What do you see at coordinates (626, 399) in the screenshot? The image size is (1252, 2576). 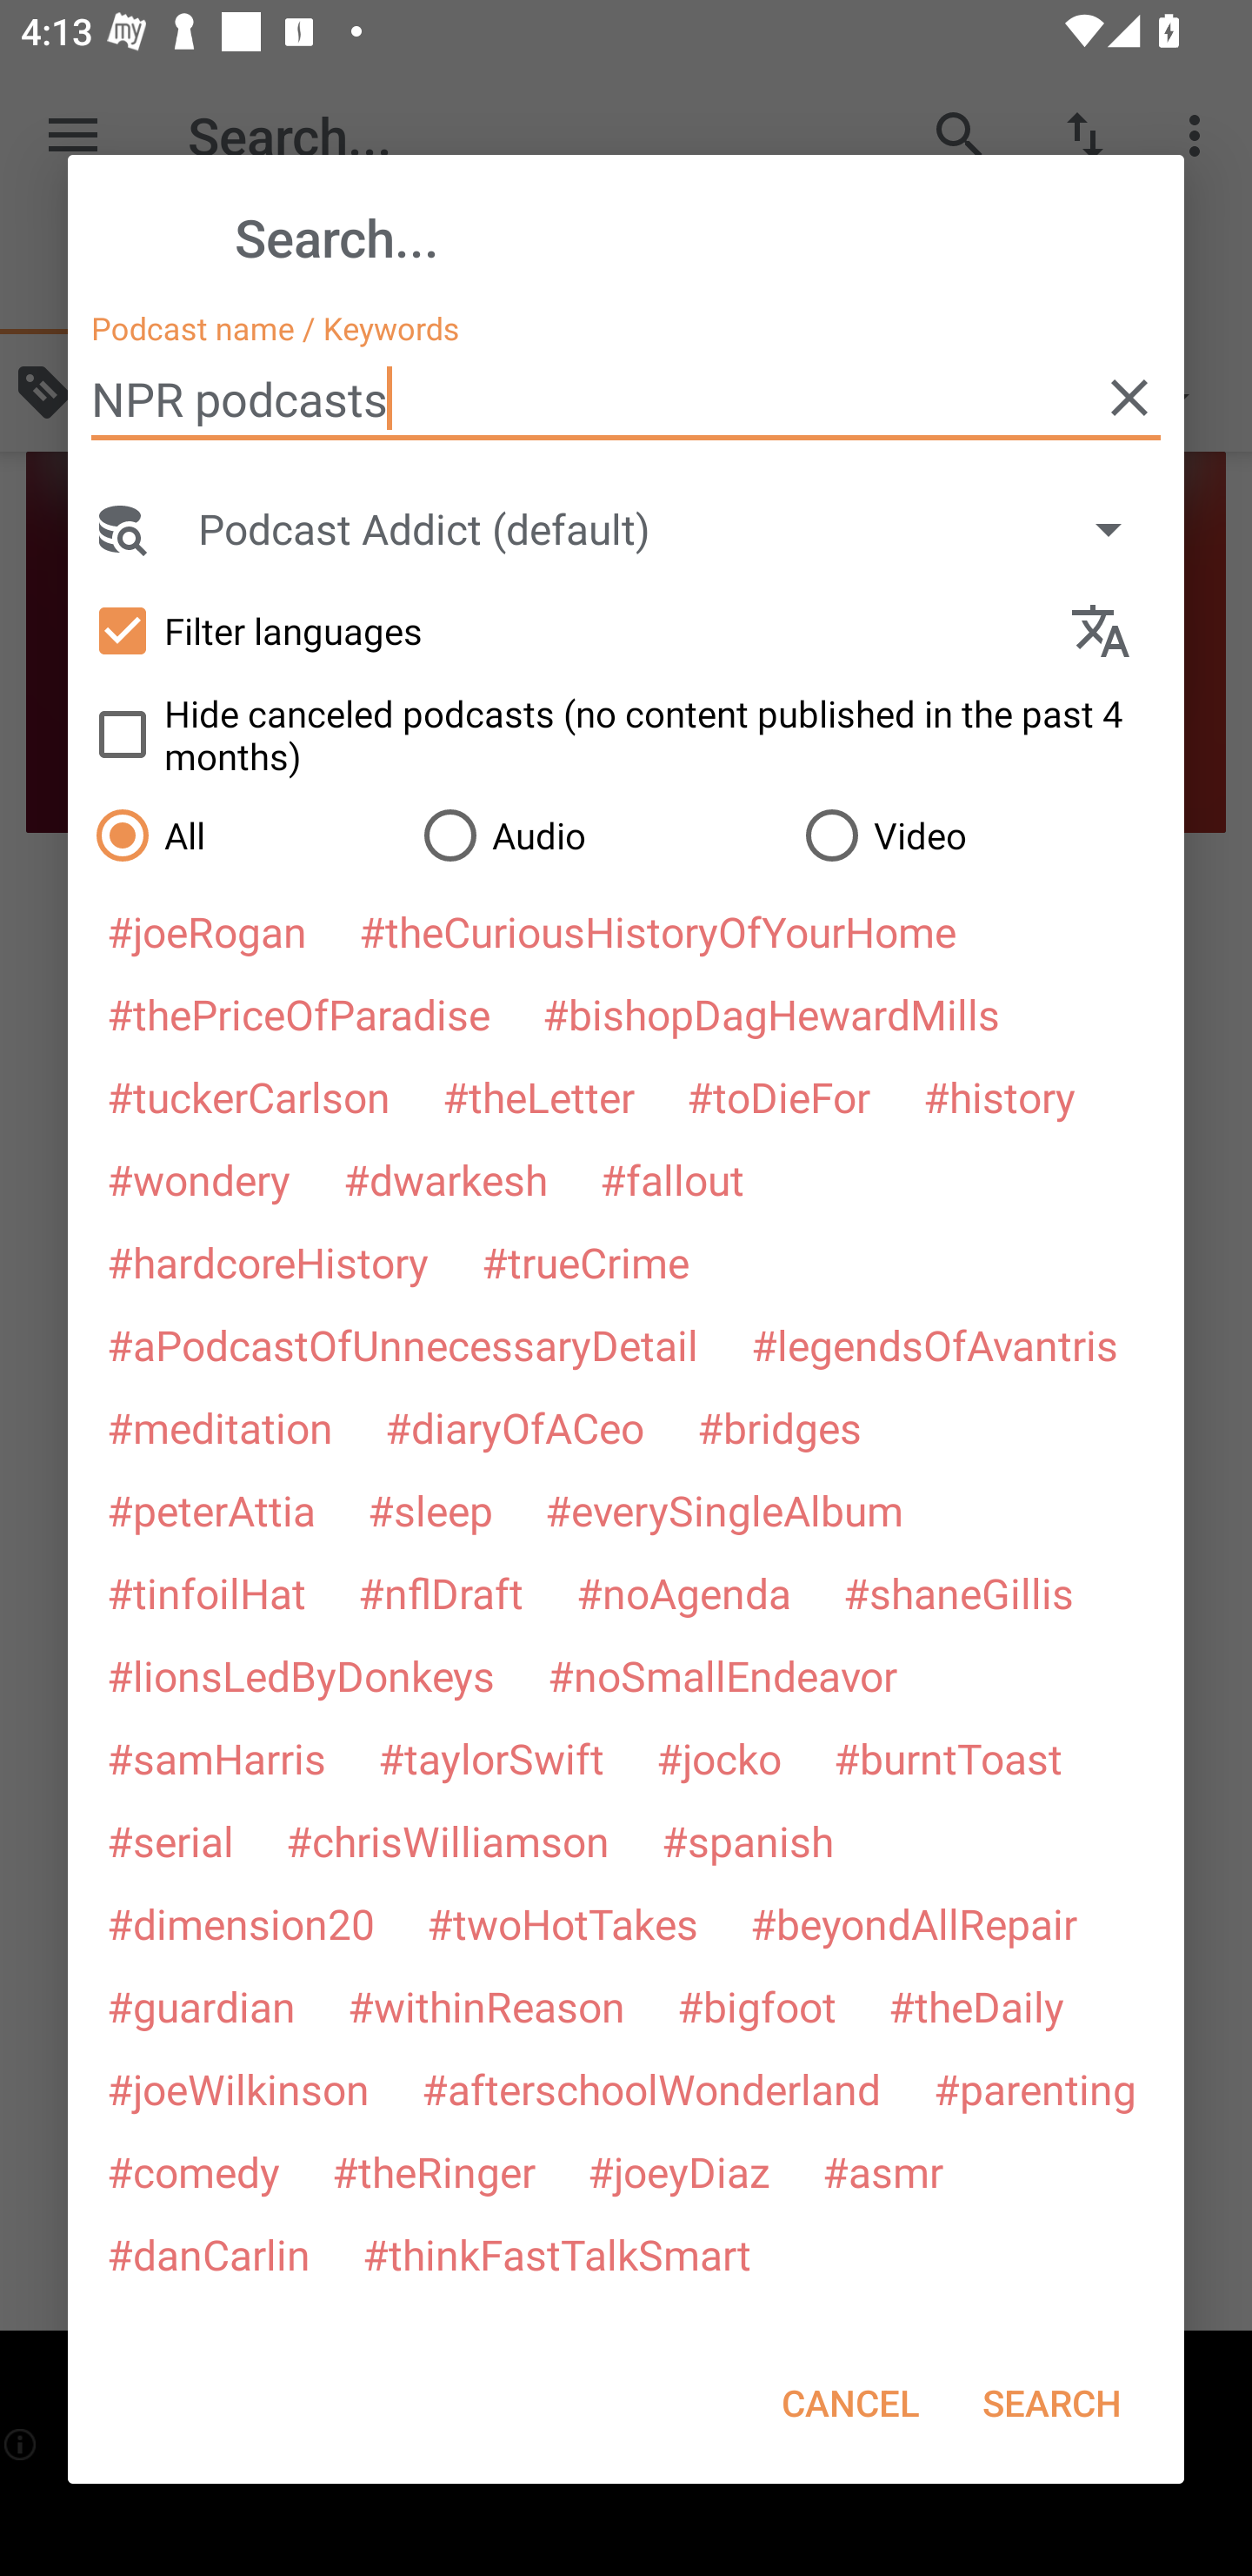 I see `NPR podcasts` at bounding box center [626, 399].